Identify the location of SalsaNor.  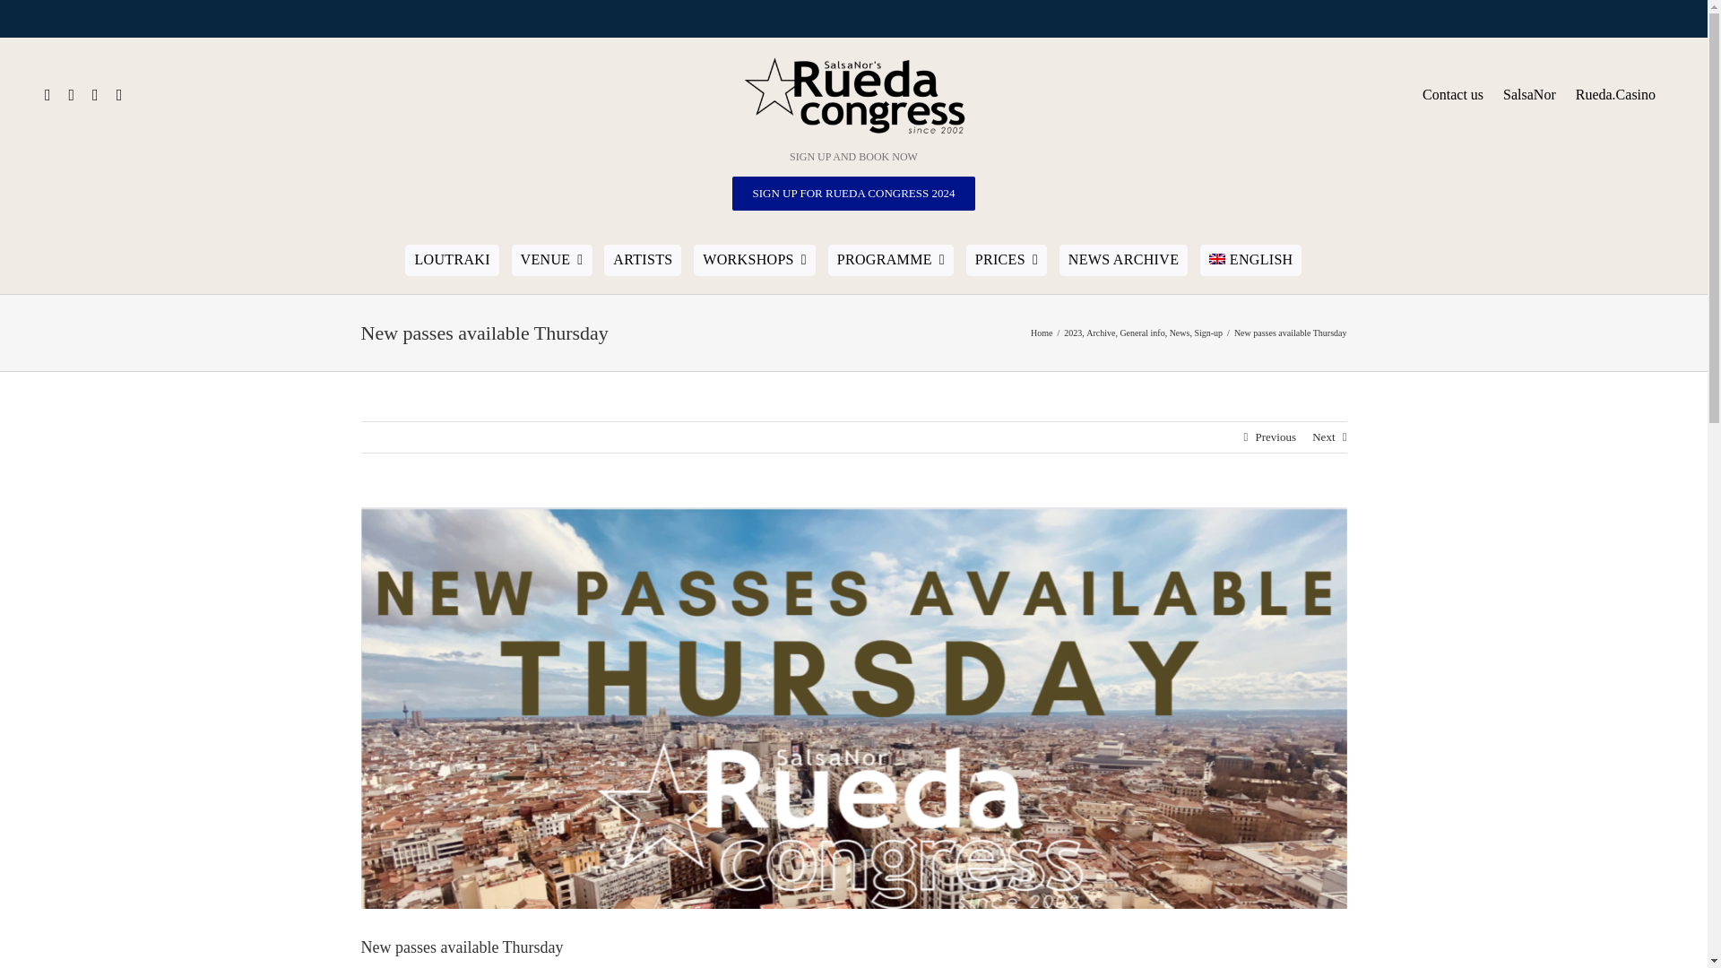
(1529, 95).